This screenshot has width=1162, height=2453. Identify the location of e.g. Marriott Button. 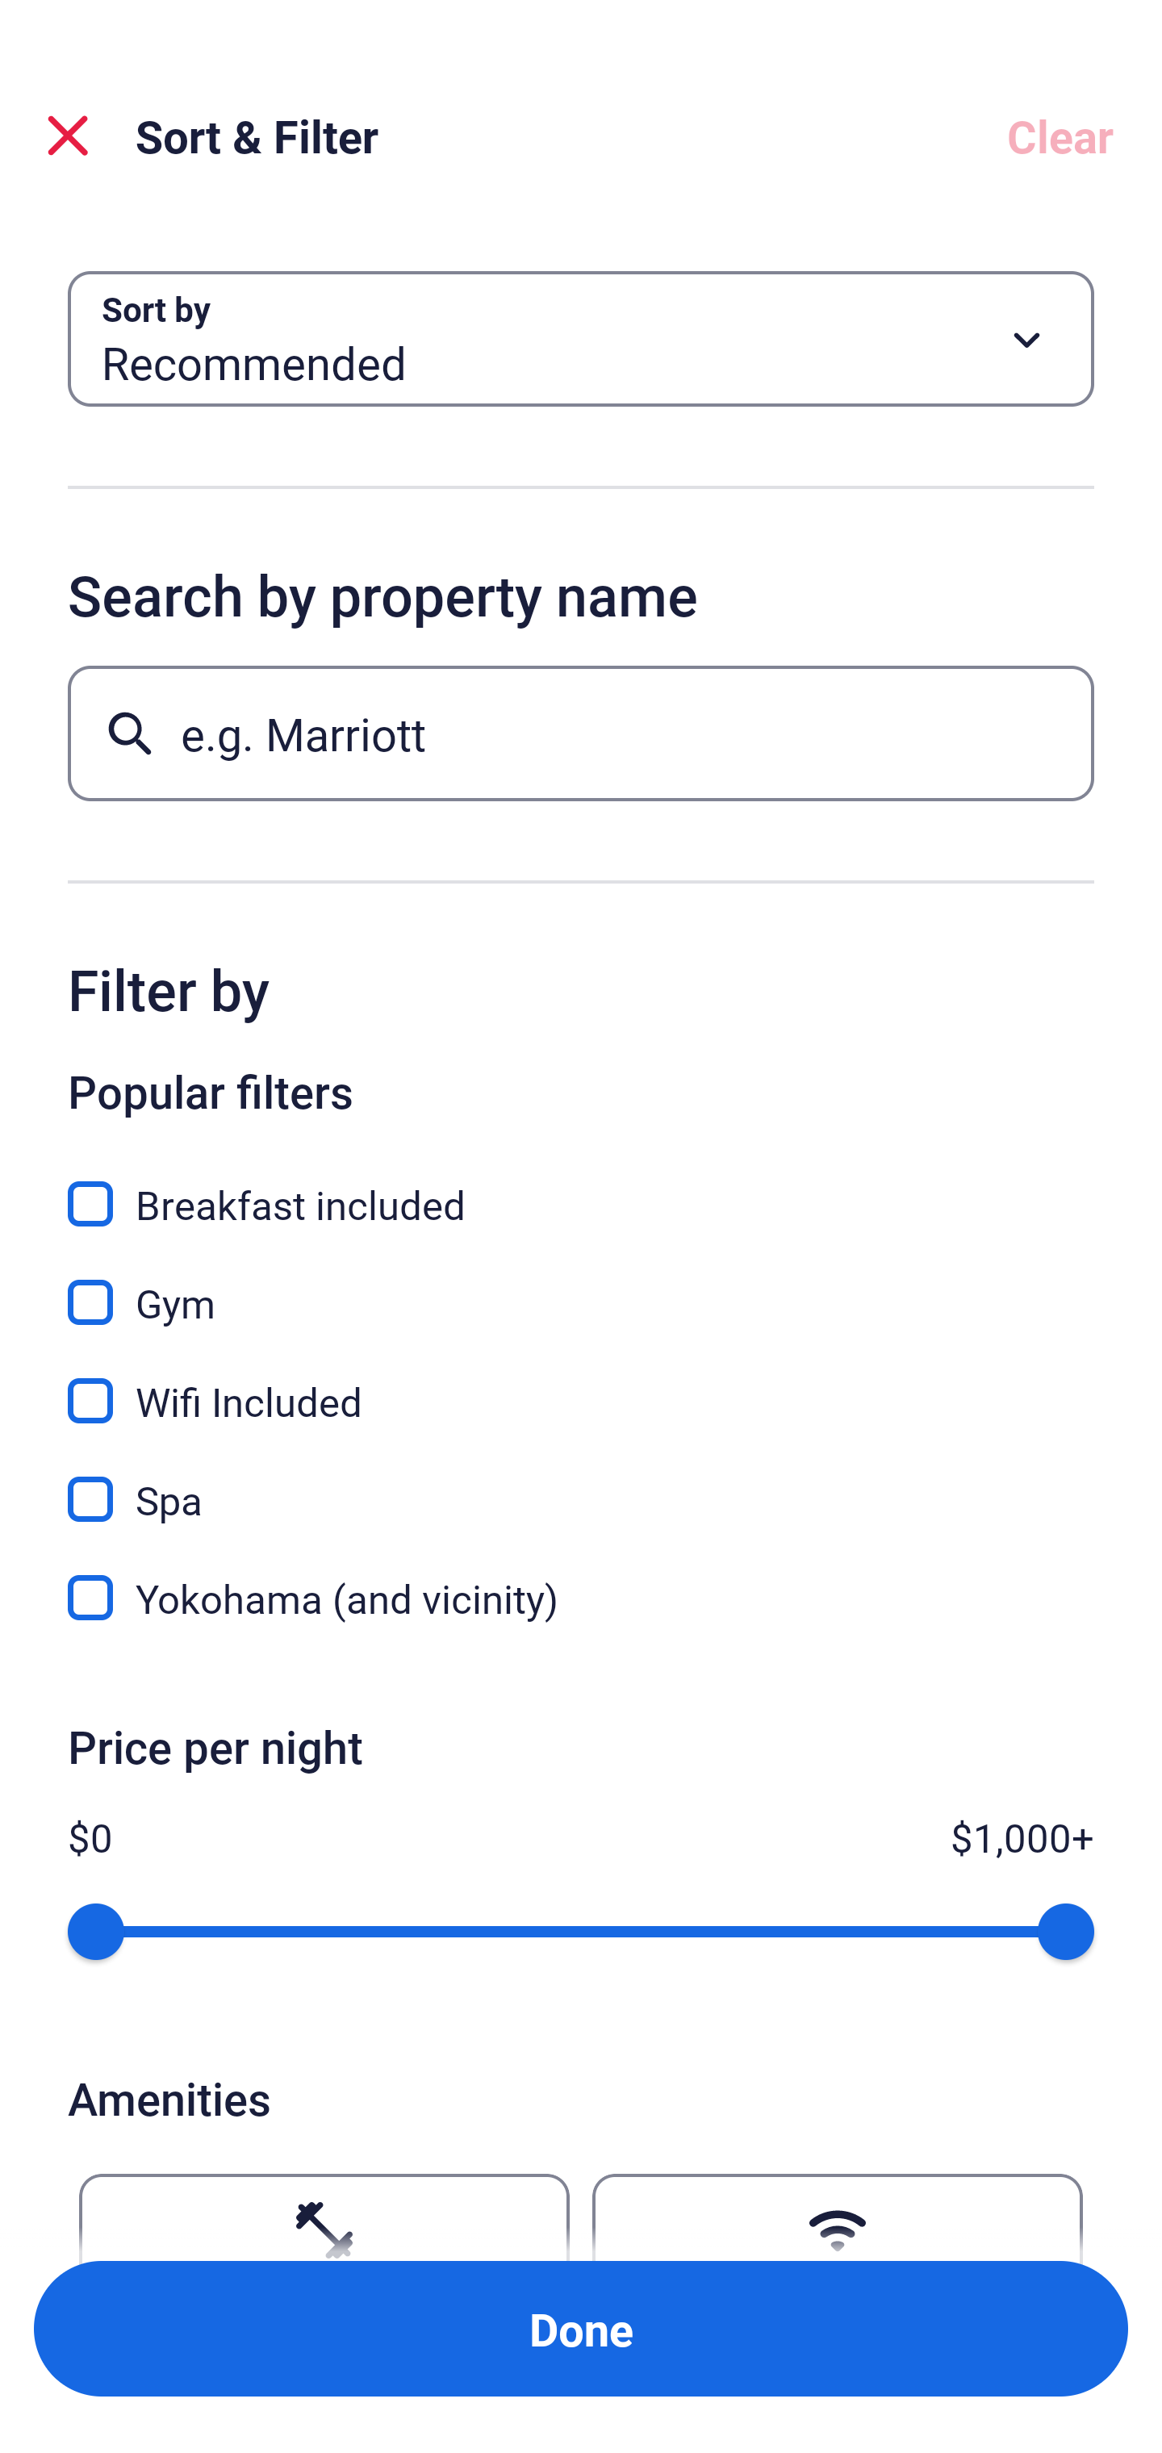
(581, 733).